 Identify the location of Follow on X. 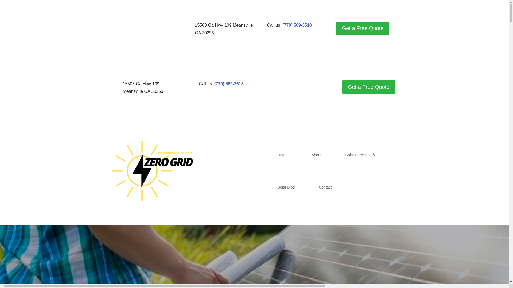
(277, 84).